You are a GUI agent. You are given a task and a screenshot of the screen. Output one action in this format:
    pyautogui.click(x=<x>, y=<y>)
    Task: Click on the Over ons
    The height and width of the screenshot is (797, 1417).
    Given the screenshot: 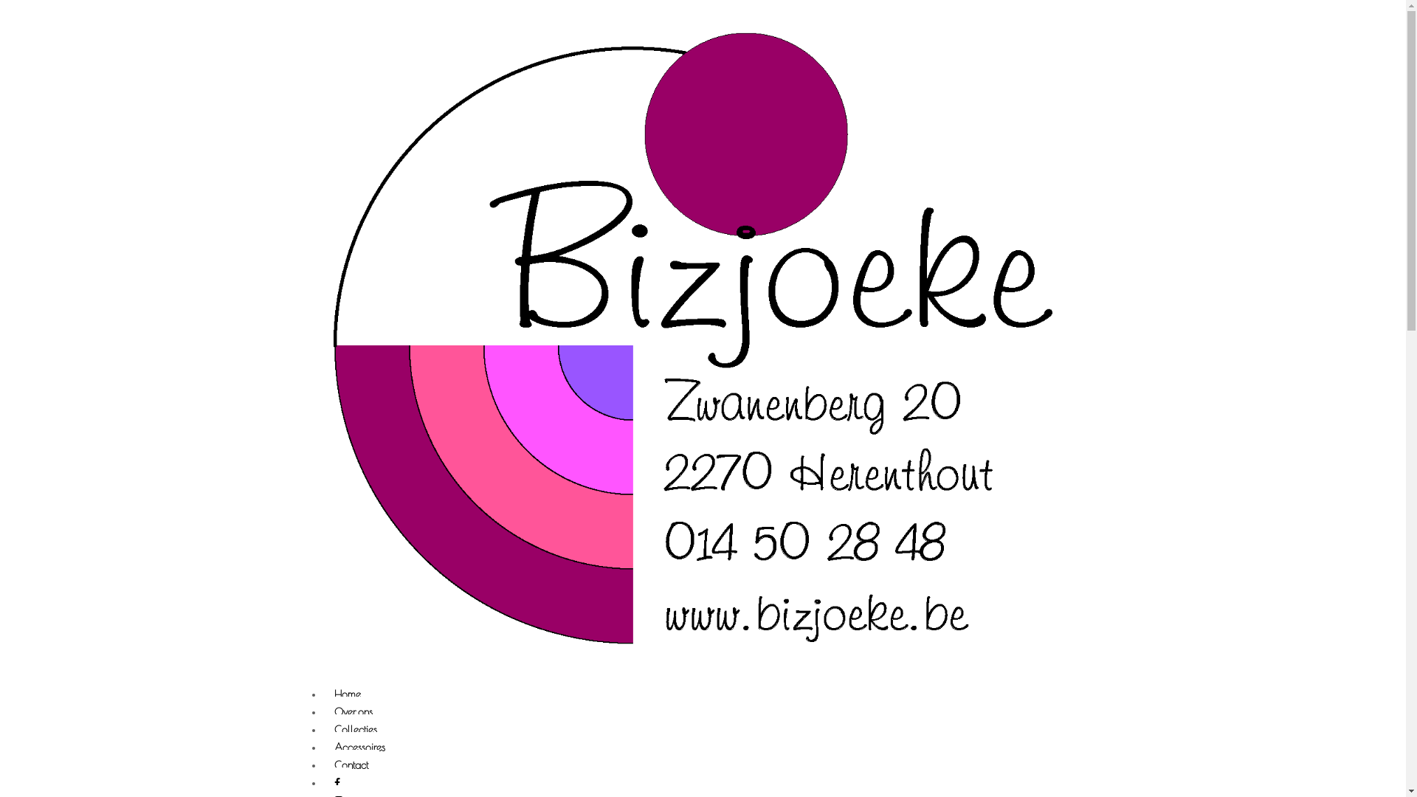 What is the action you would take?
    pyautogui.click(x=354, y=713)
    